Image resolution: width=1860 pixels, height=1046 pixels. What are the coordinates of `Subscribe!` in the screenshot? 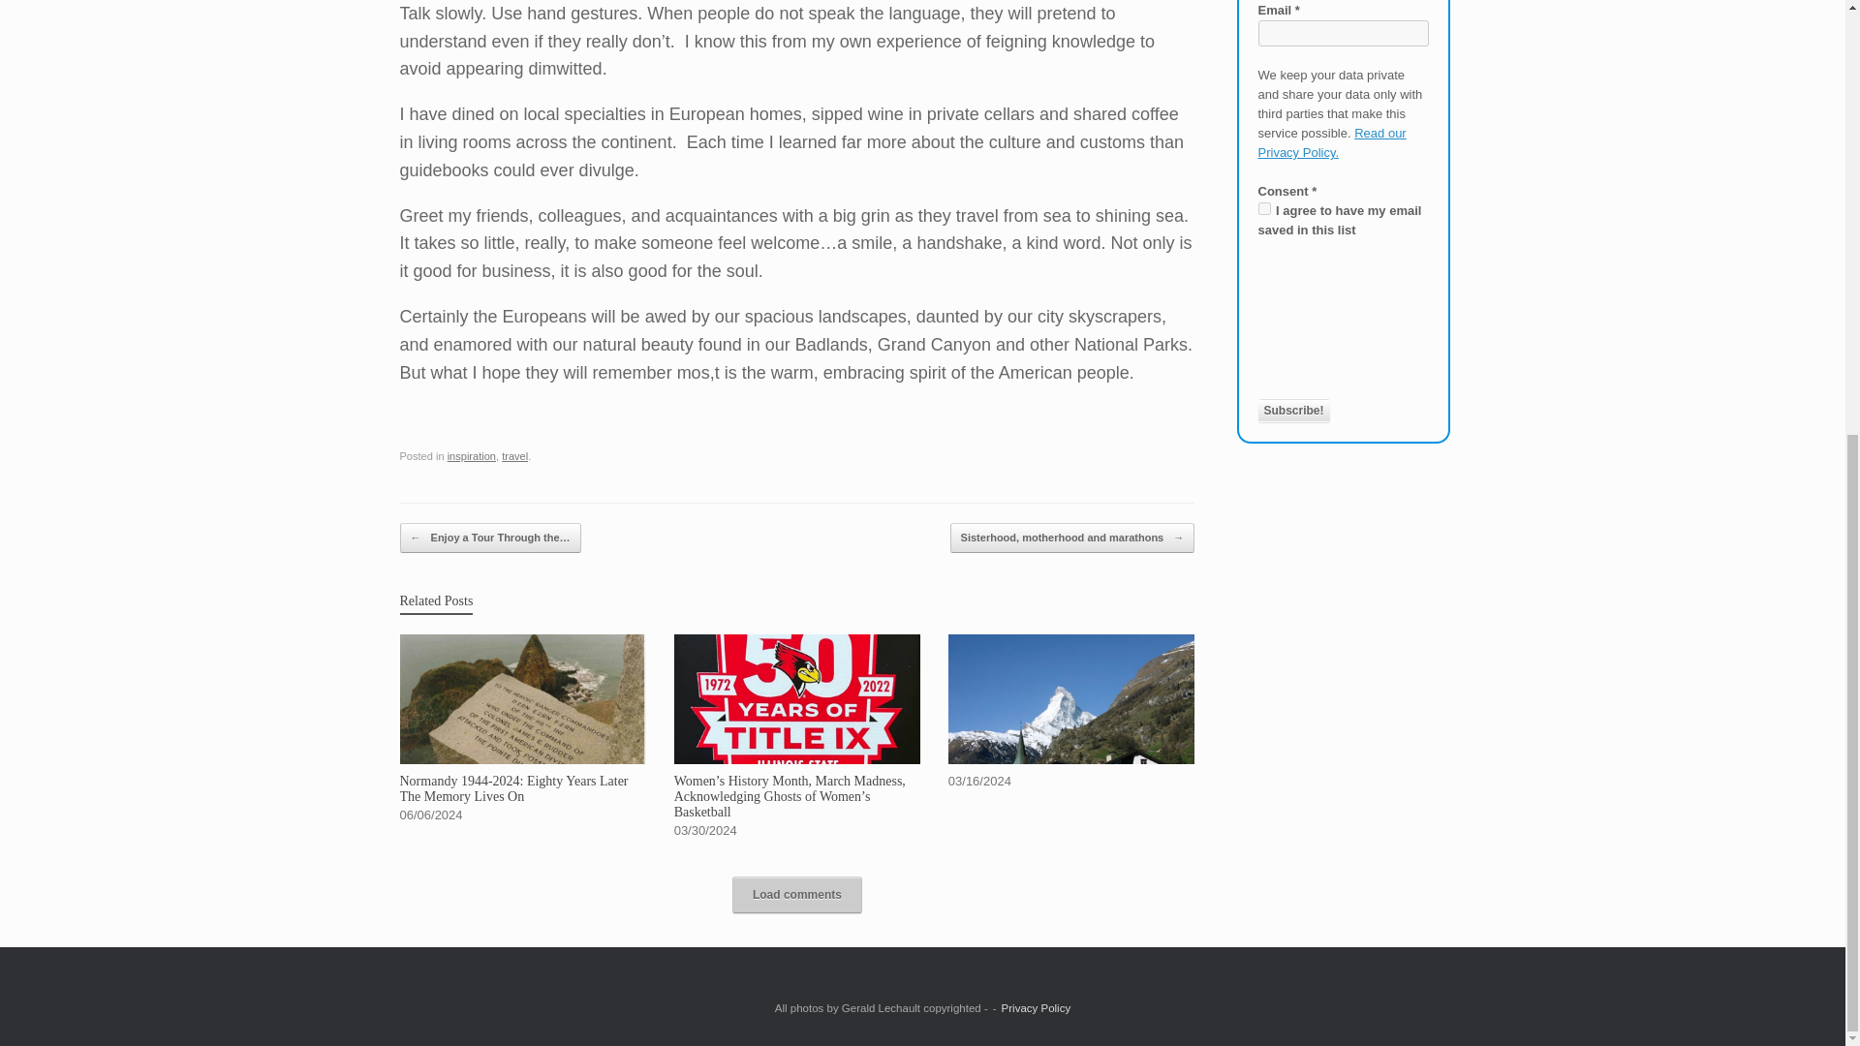 It's located at (1292, 411).